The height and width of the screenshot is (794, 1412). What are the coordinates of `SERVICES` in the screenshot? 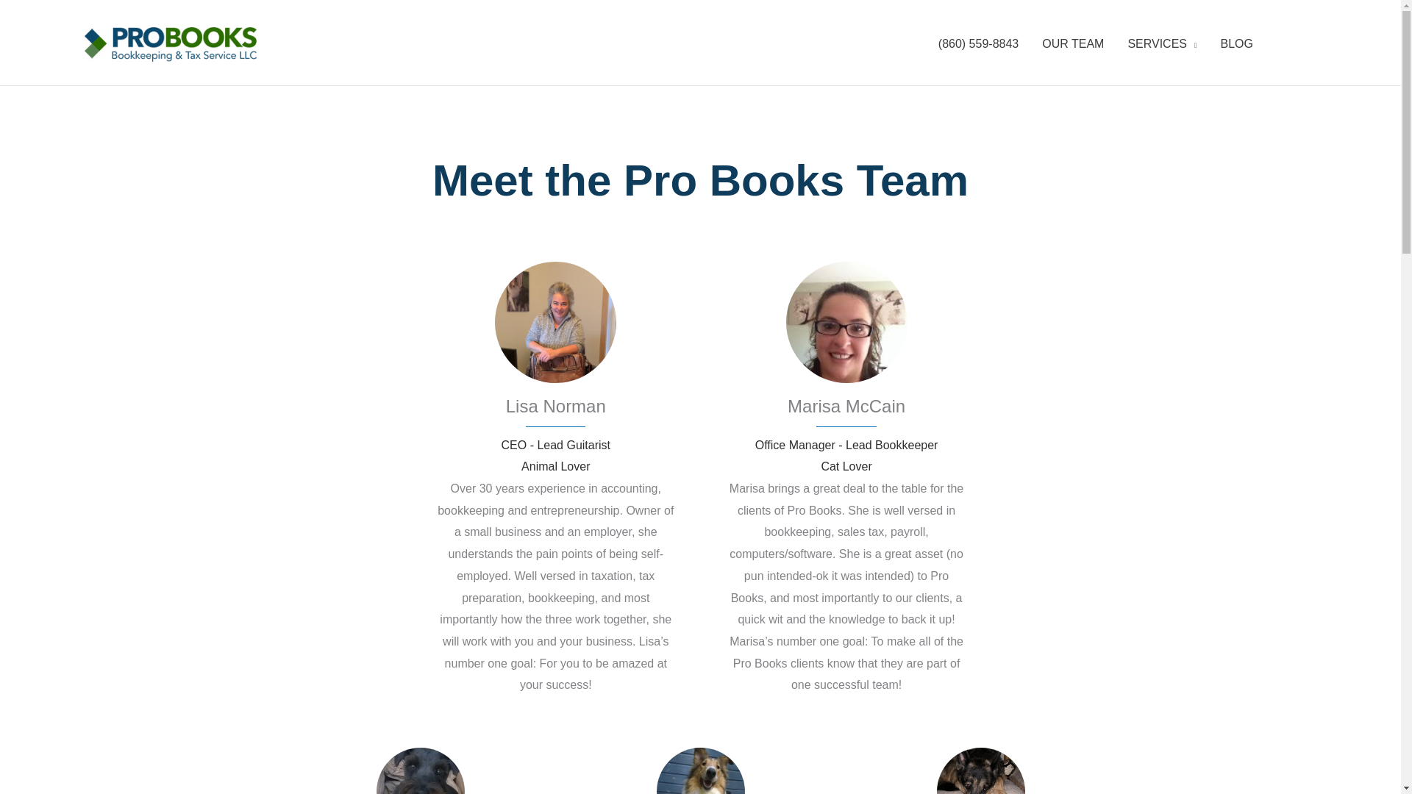 It's located at (1162, 44).